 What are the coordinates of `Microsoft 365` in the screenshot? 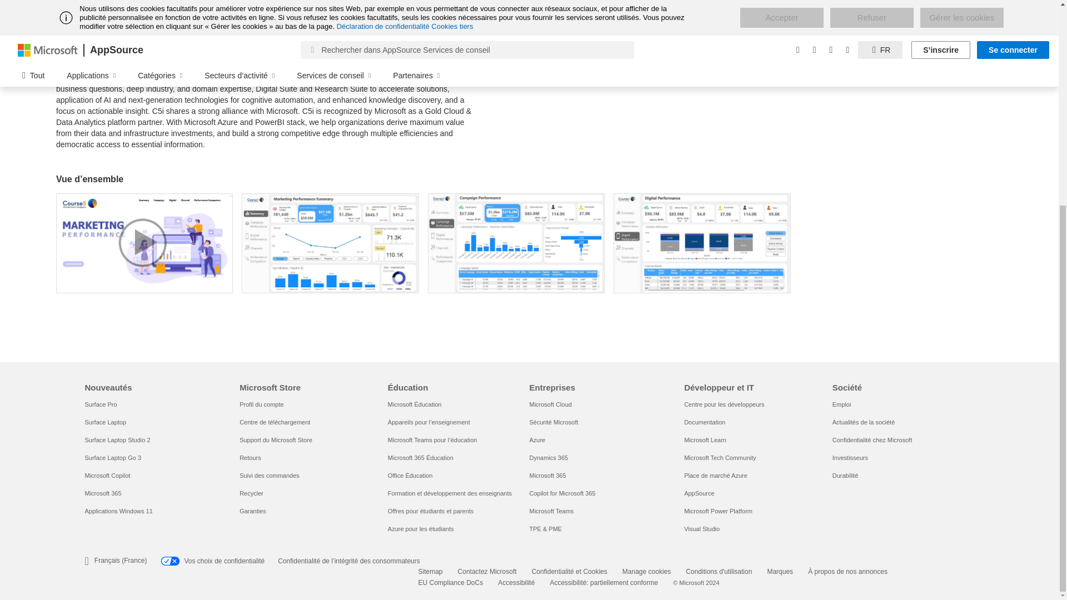 It's located at (102, 493).